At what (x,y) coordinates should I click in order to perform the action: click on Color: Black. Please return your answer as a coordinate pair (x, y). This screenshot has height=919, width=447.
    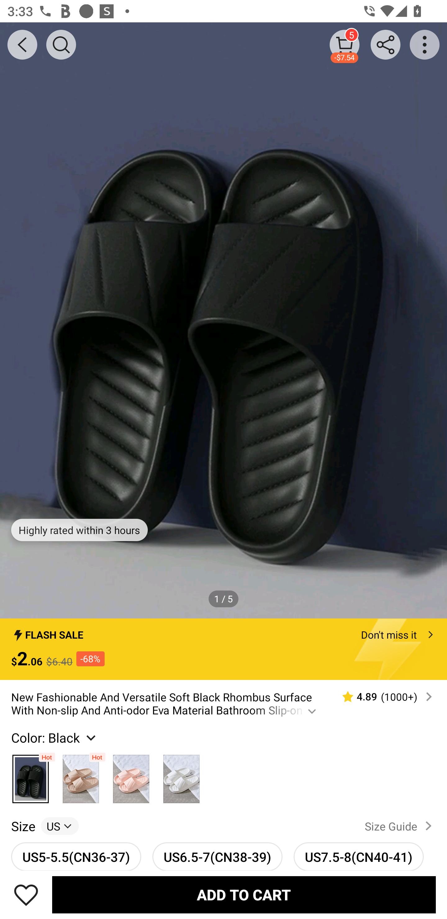
    Looking at the image, I should click on (55, 737).